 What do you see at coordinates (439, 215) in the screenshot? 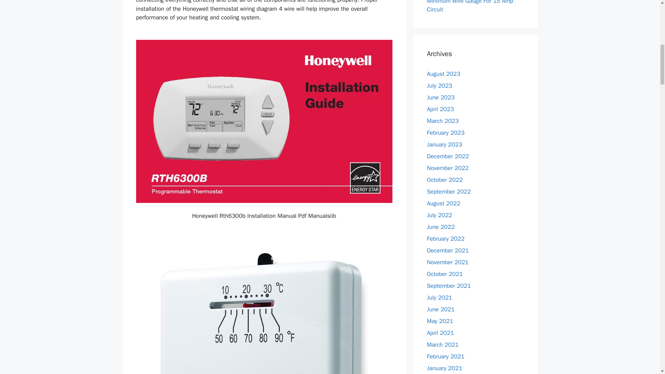
I see `July 2022` at bounding box center [439, 215].